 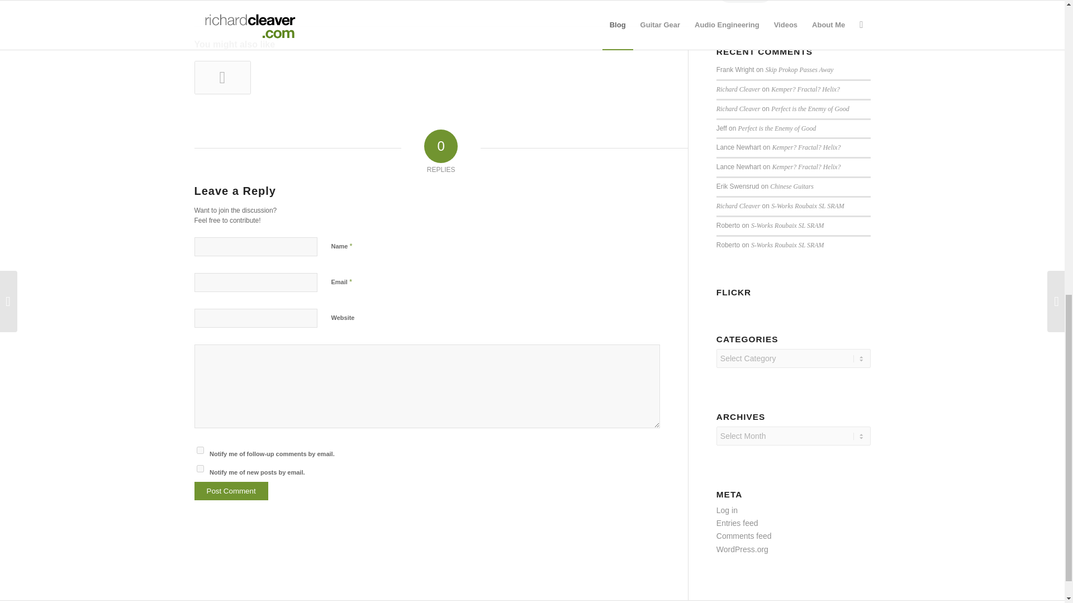 I want to click on subscribe, so click(x=200, y=468).